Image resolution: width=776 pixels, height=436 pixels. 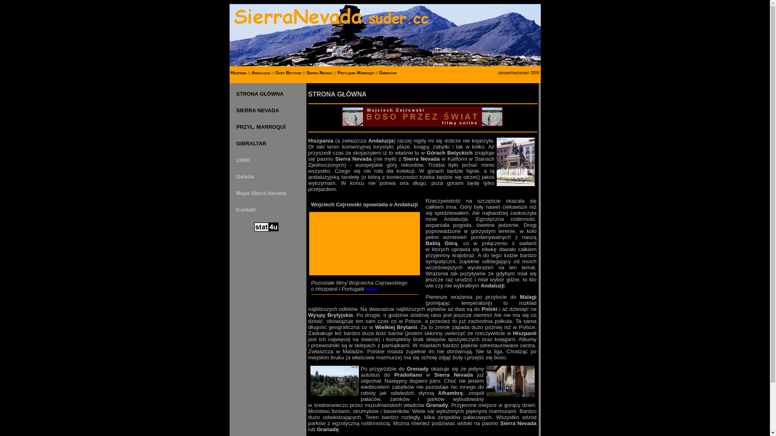 What do you see at coordinates (245, 177) in the screenshot?
I see `Galeria` at bounding box center [245, 177].